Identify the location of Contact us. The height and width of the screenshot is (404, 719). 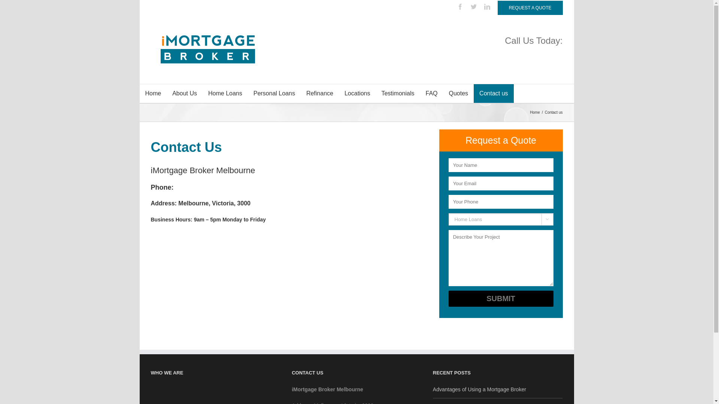
(494, 94).